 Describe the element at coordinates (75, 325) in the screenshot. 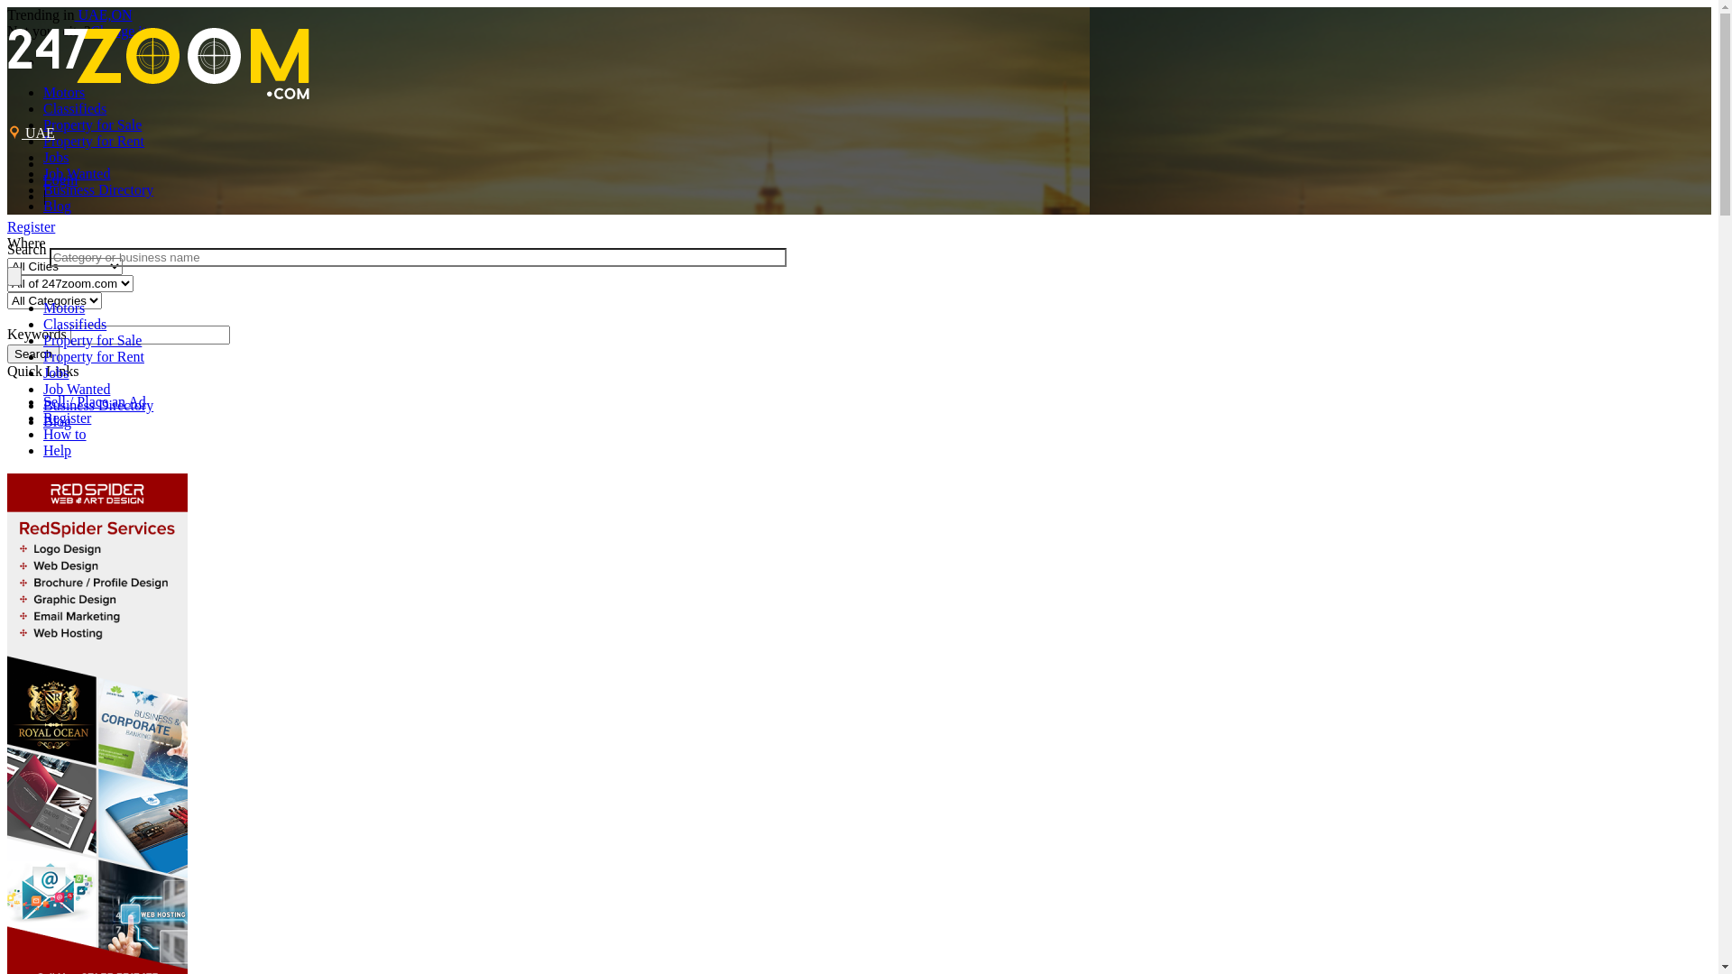

I see `Classifieds` at that location.